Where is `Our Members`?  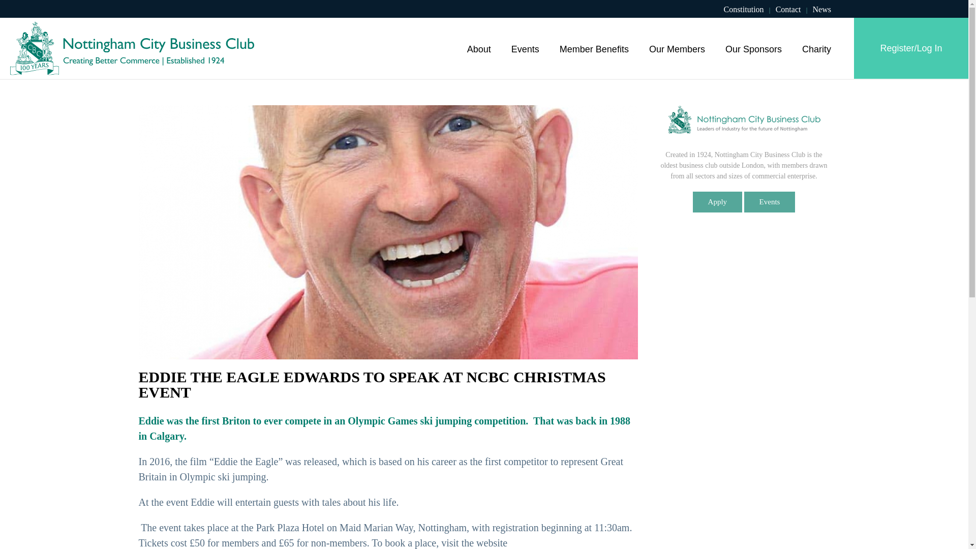 Our Members is located at coordinates (677, 48).